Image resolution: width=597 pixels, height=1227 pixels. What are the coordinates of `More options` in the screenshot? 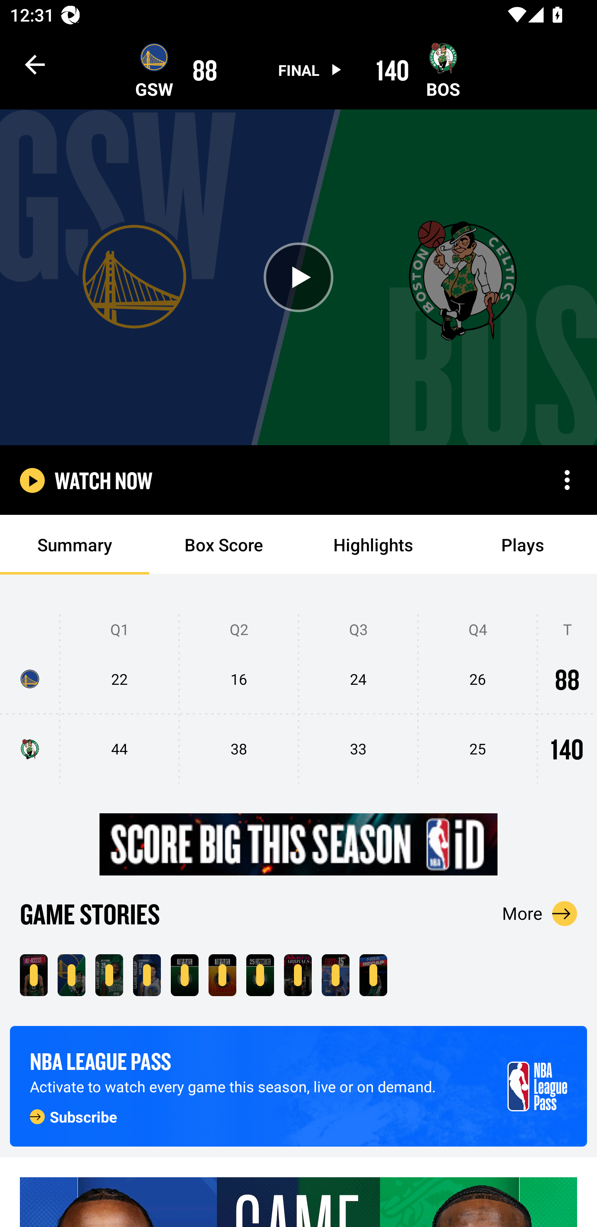 It's located at (567, 480).